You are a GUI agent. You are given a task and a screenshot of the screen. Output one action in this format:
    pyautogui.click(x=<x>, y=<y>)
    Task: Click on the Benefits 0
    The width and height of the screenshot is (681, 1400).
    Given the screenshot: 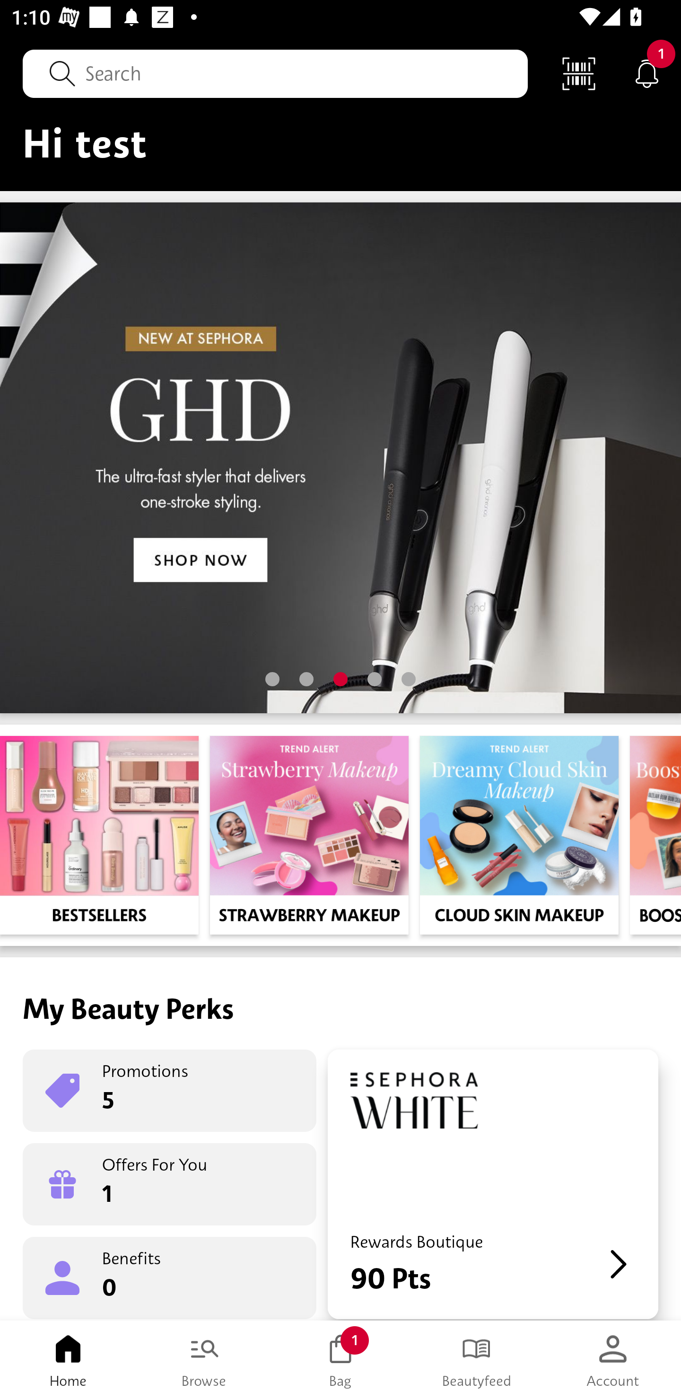 What is the action you would take?
    pyautogui.click(x=169, y=1277)
    